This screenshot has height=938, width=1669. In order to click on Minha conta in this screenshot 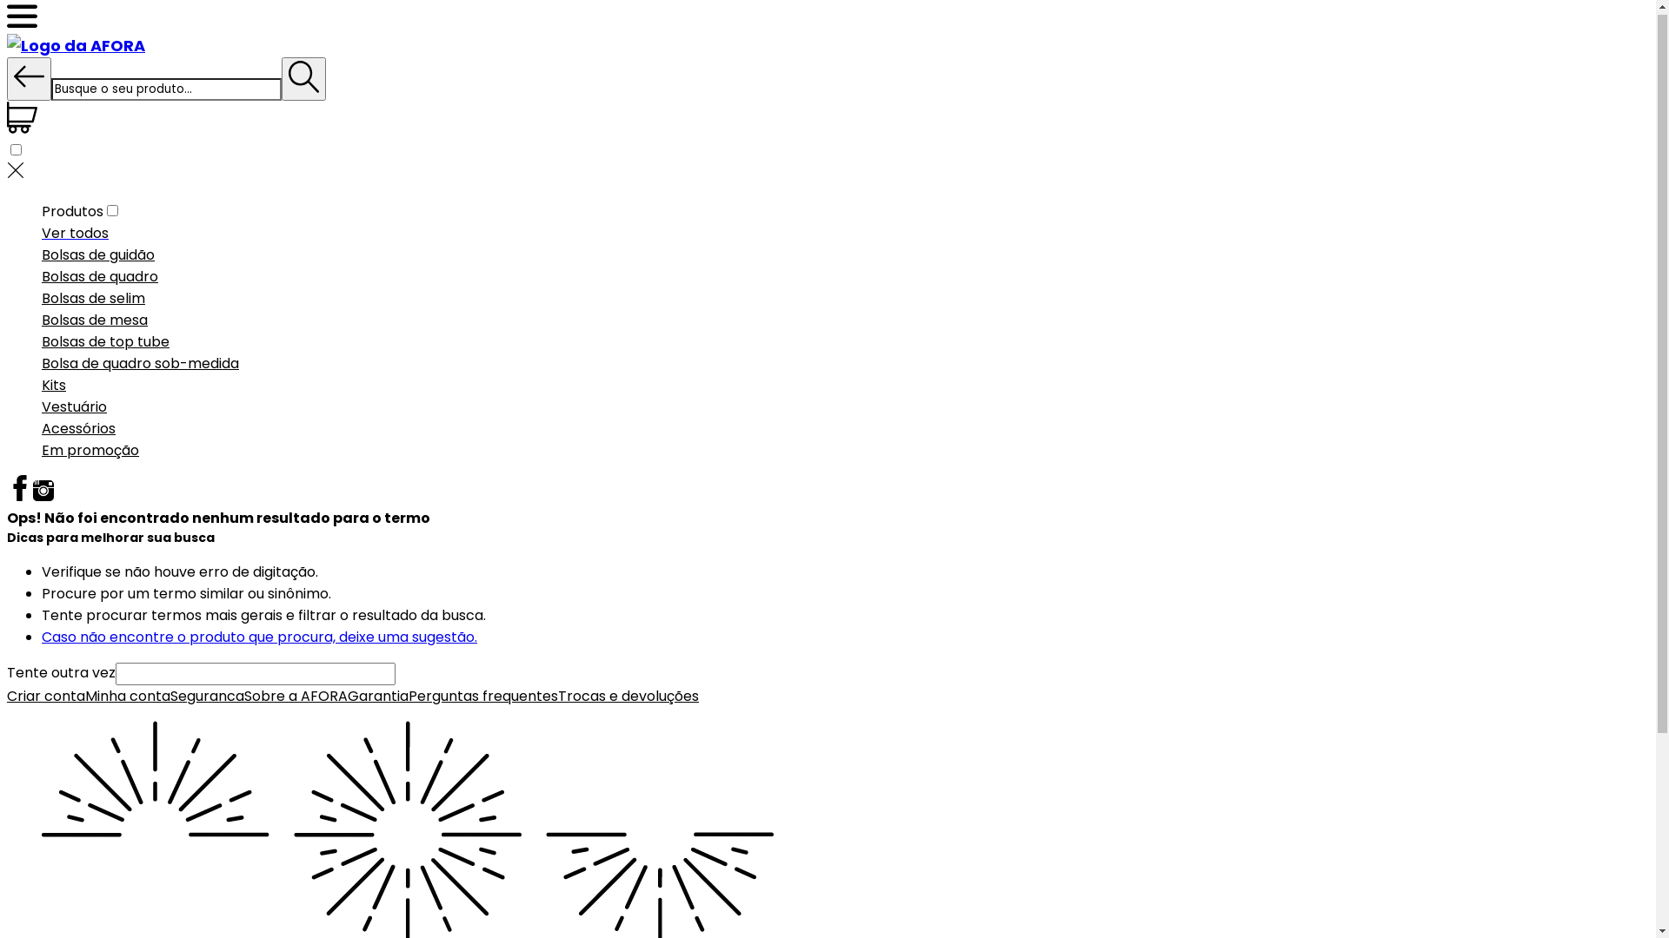, I will do `click(128, 698)`.